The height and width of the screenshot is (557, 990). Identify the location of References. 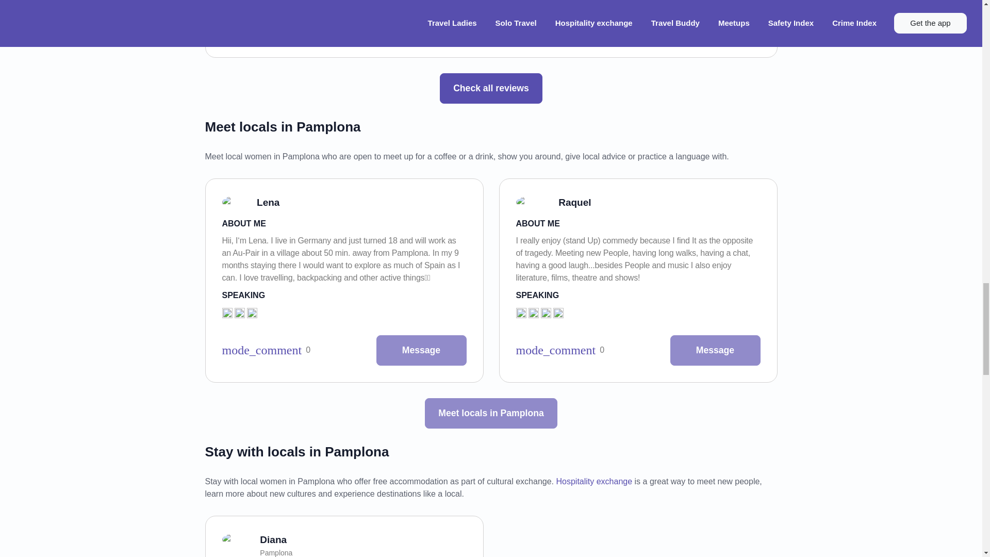
(560, 350).